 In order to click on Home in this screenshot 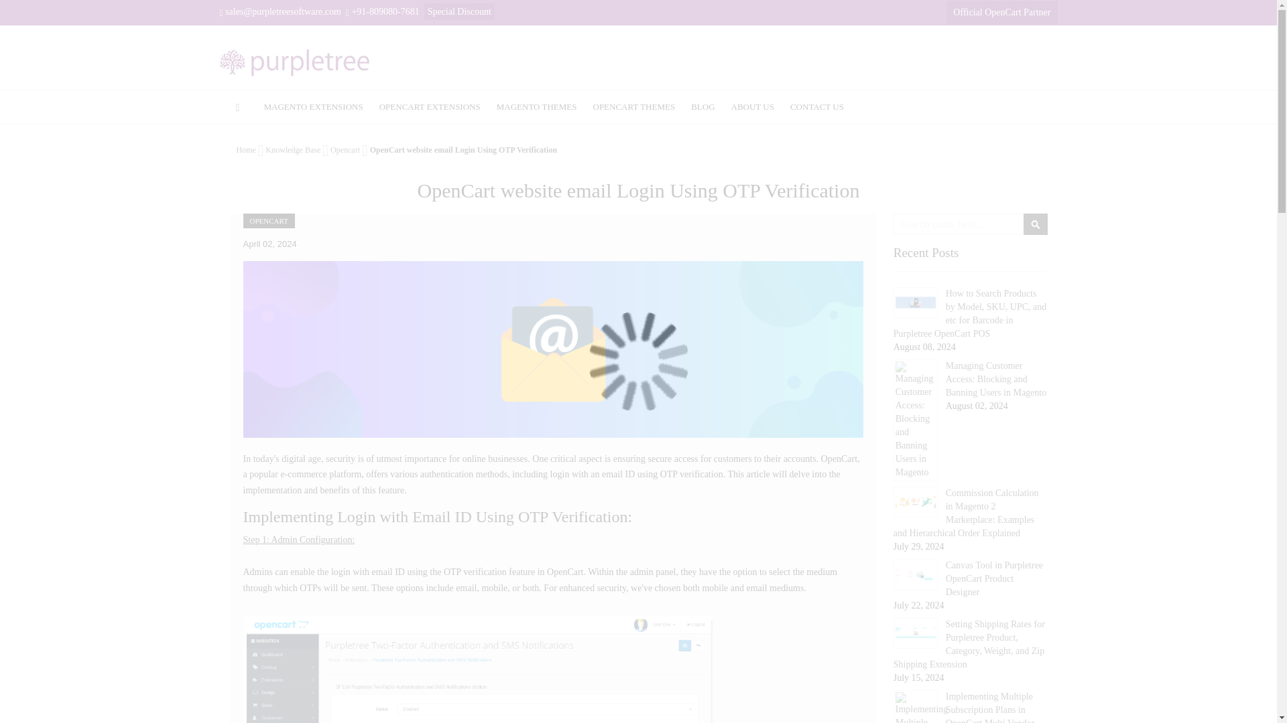, I will do `click(245, 150)`.